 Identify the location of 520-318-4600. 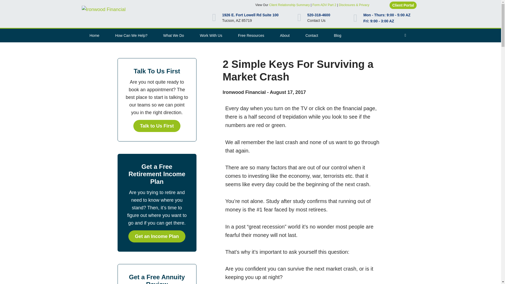
(319, 15).